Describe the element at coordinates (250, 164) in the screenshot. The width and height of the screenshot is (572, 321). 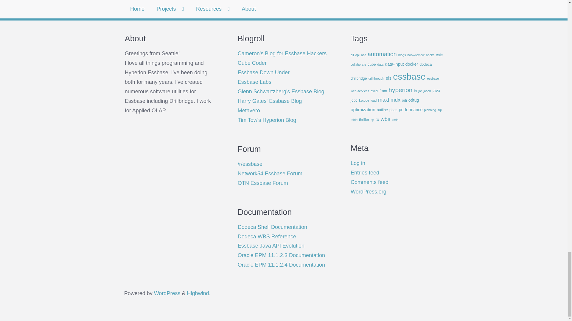
I see `The Essbase Subreddit!` at that location.